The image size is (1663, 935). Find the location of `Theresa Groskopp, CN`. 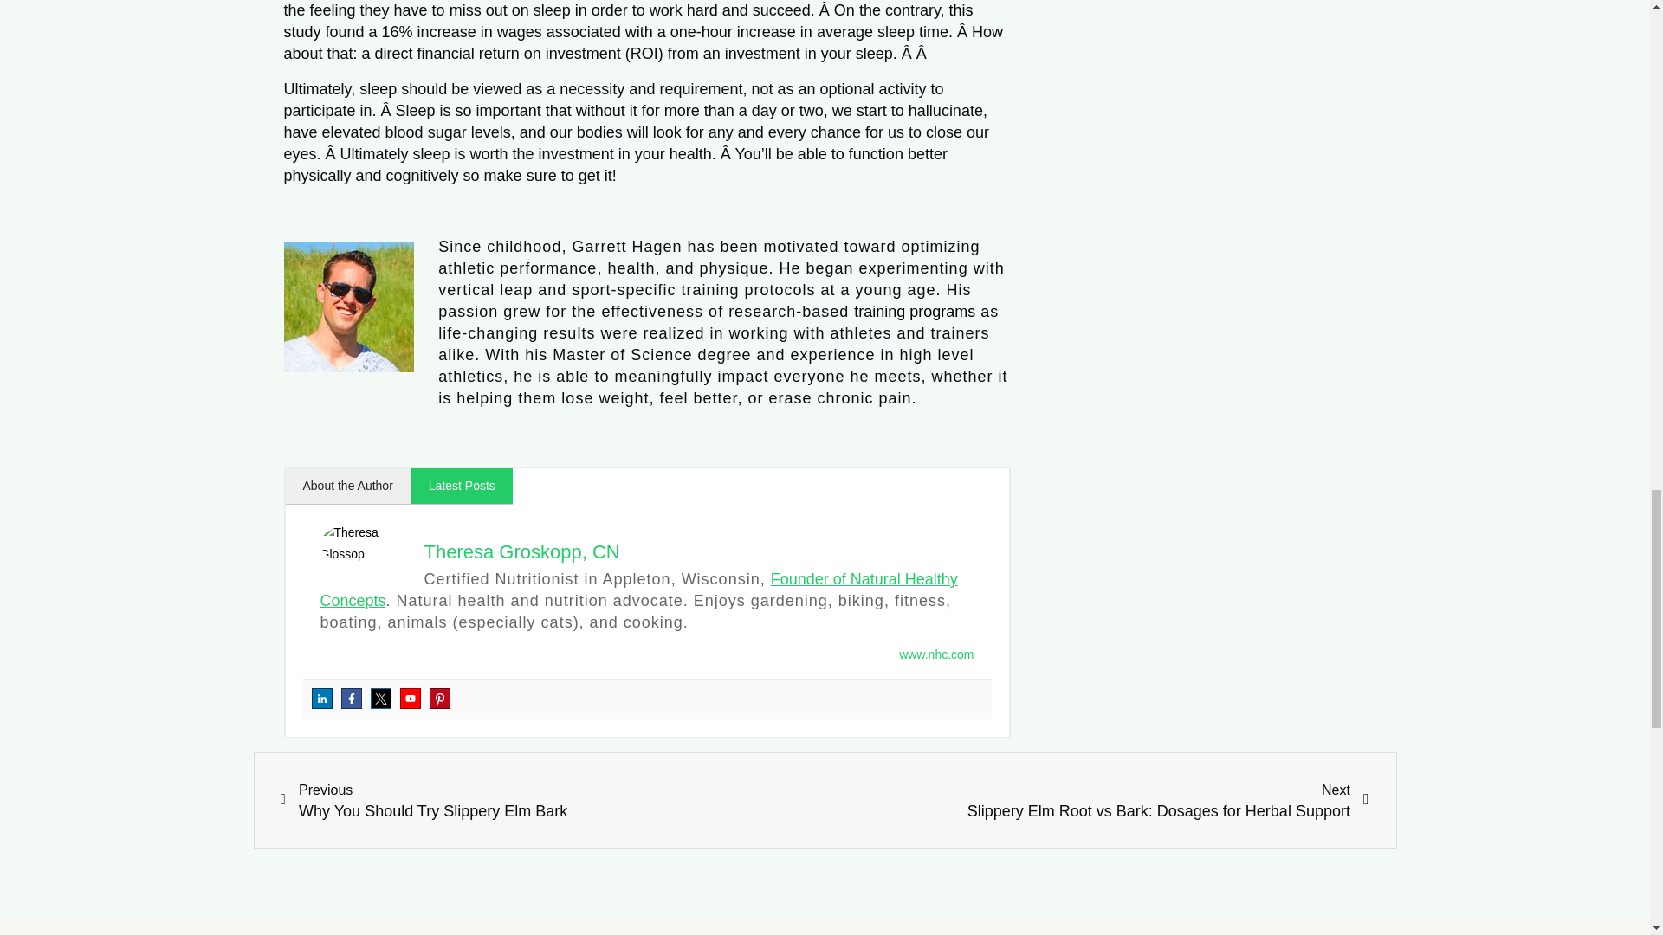

Theresa Groskopp, CN is located at coordinates (521, 552).